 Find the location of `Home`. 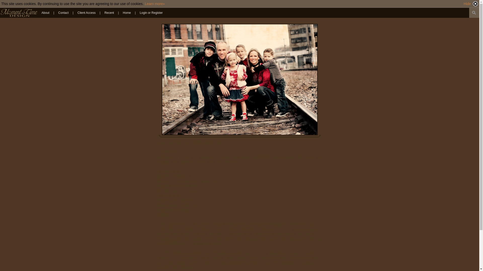

Home is located at coordinates (127, 13).